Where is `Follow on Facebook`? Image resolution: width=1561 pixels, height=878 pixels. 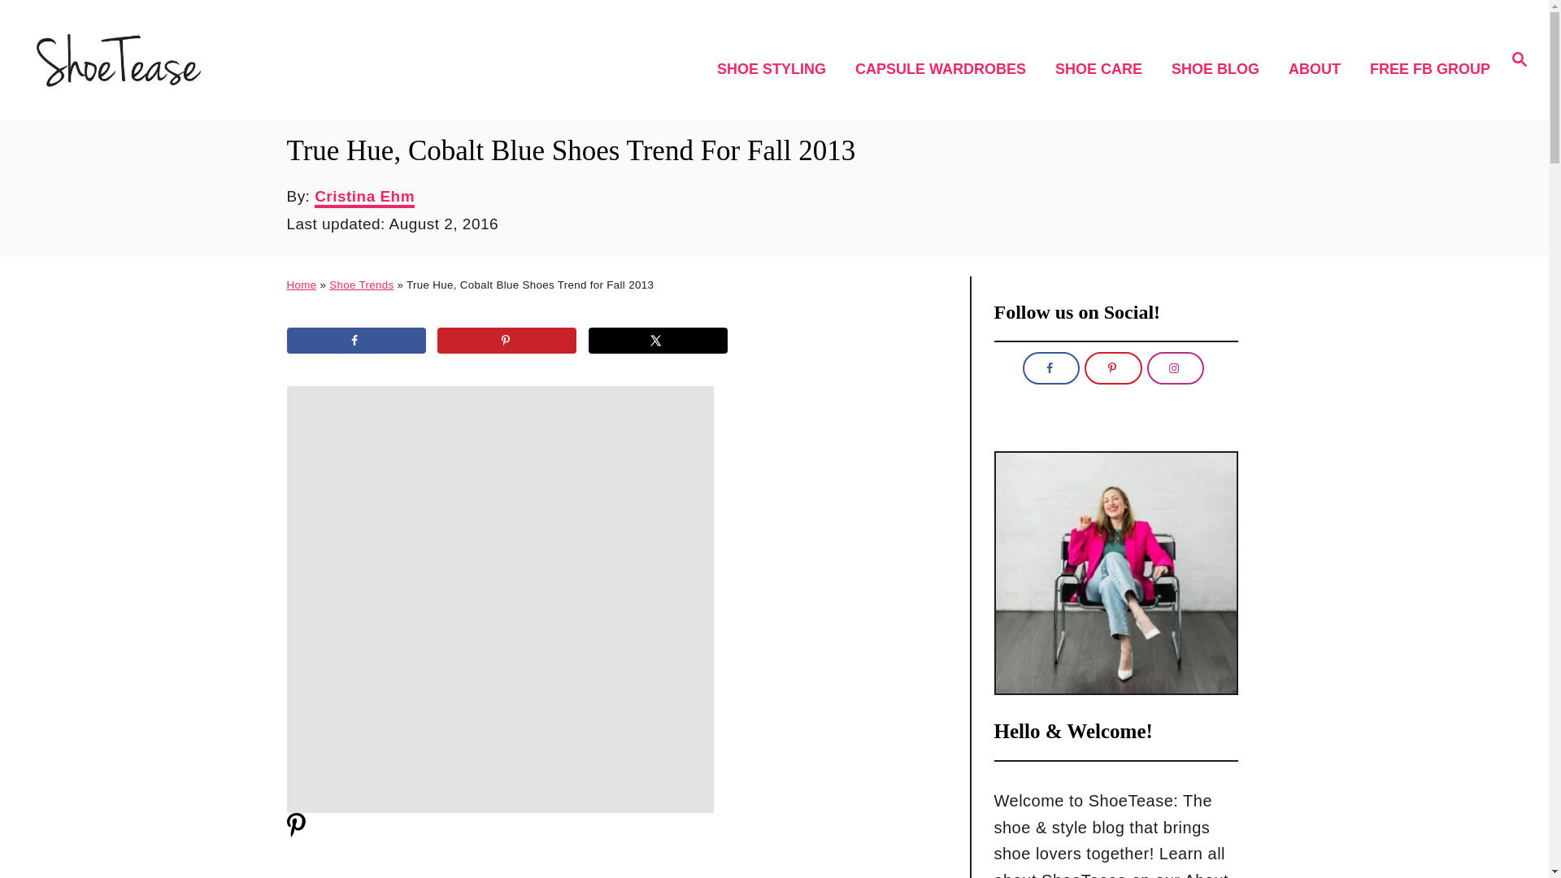
Follow on Facebook is located at coordinates (1050, 368).